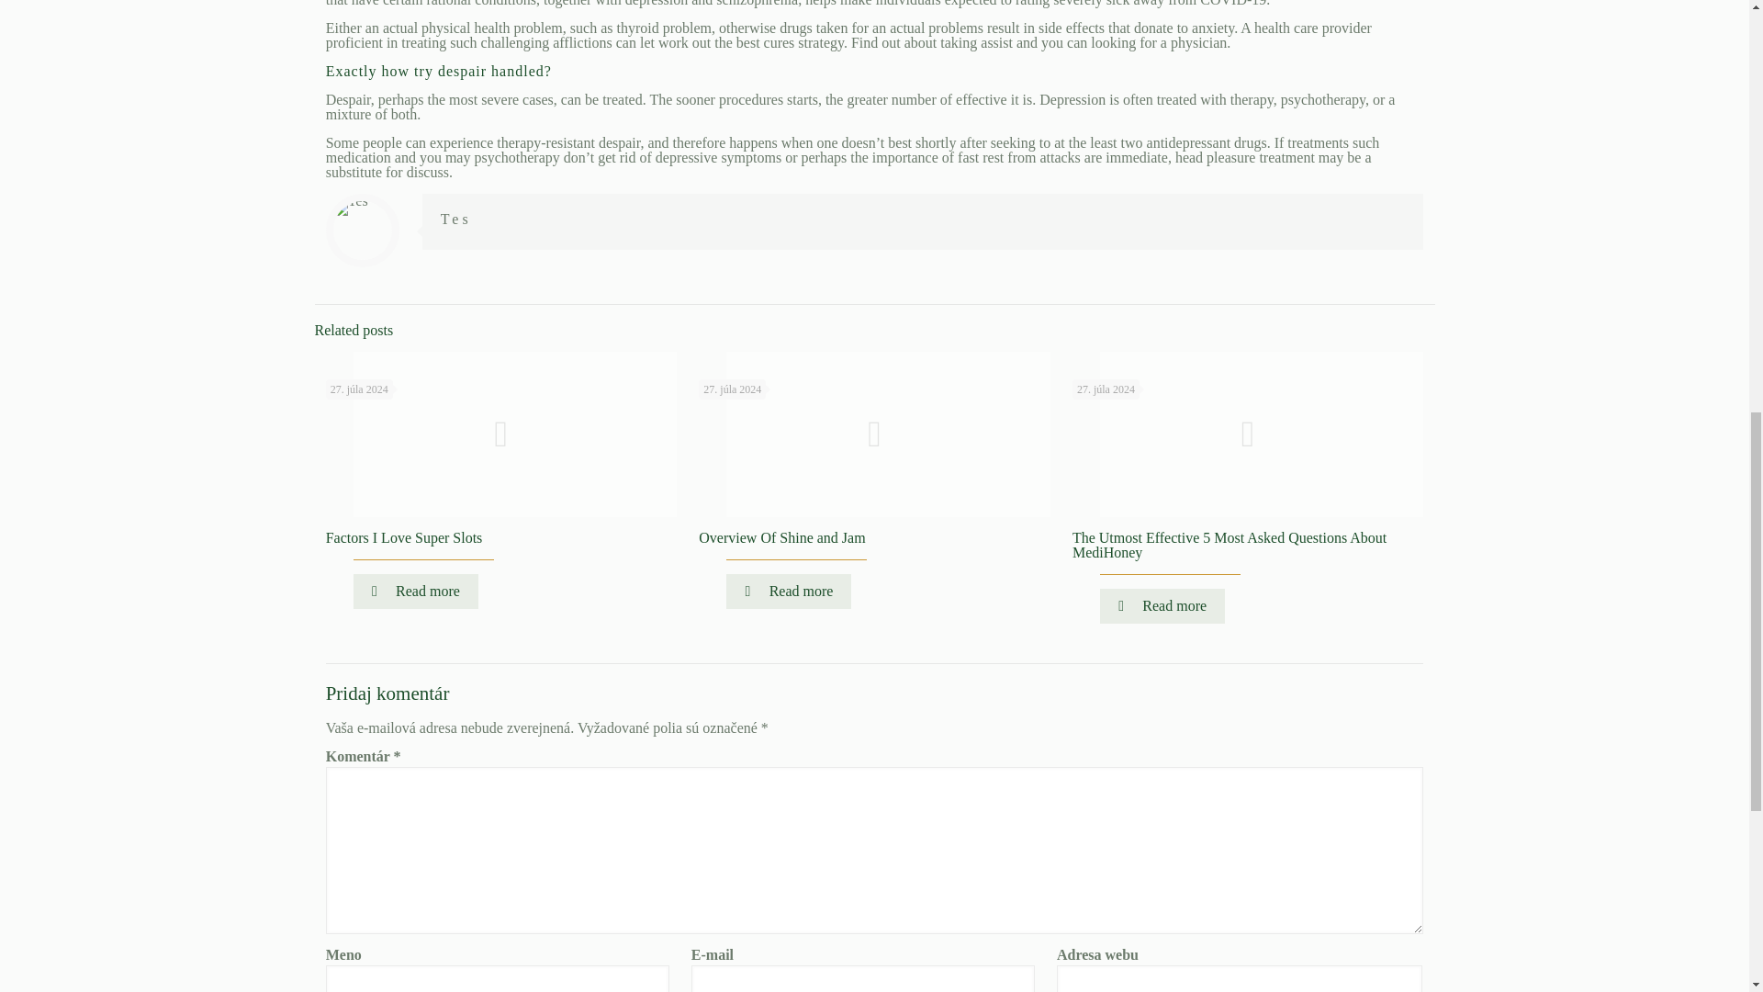  Describe the element at coordinates (404, 537) in the screenshot. I see `Factors I Love Super Slots` at that location.